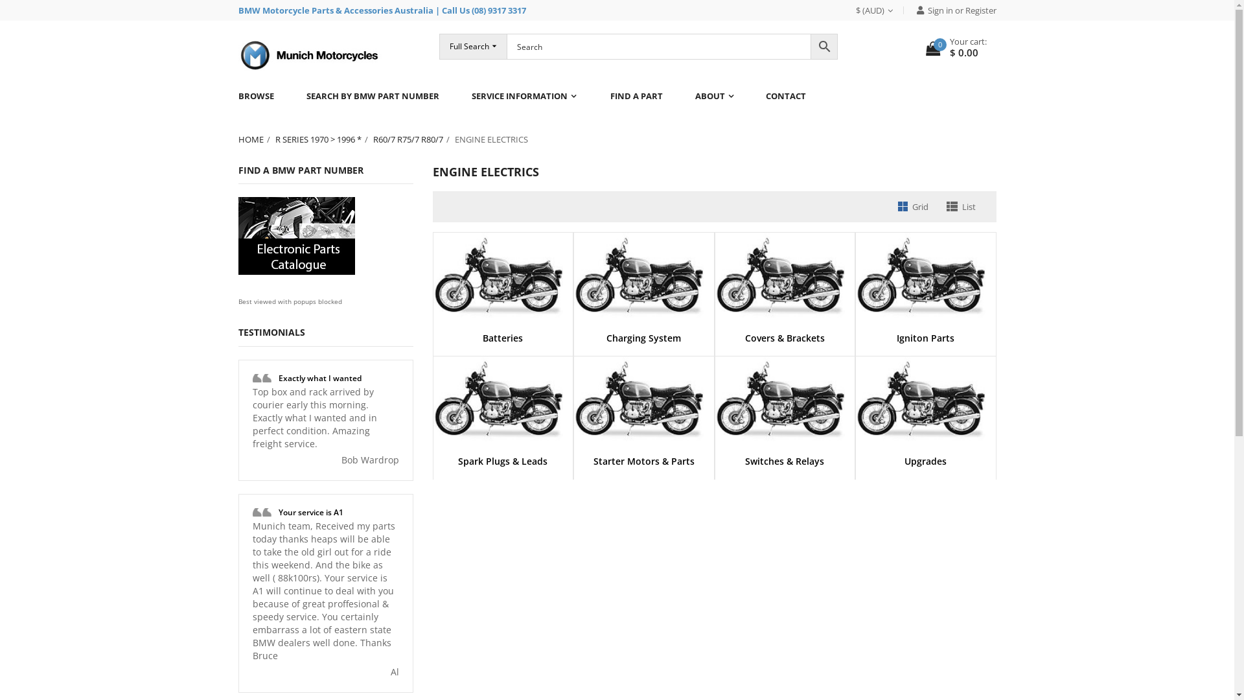 The image size is (1244, 700). I want to click on Sign in or Register, so click(951, 10).